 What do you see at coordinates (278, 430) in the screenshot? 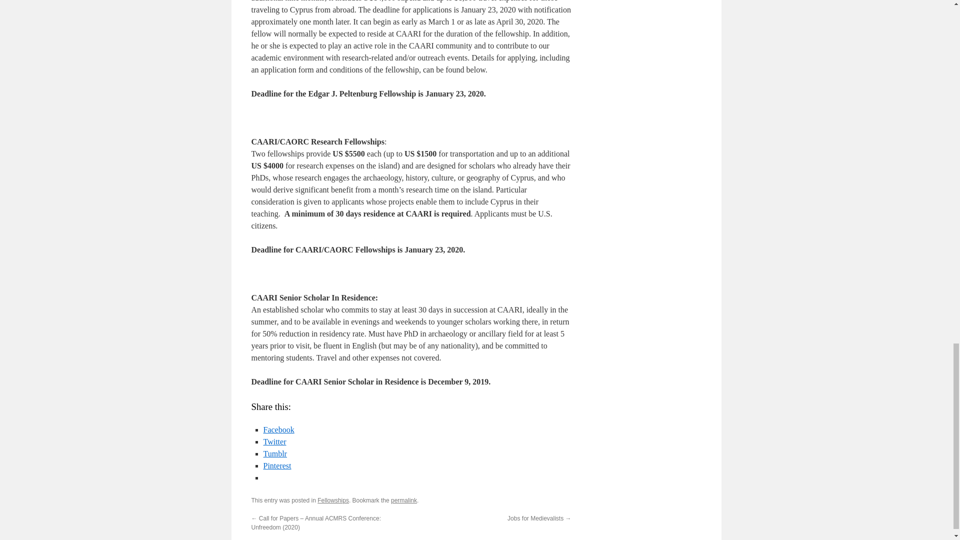
I see `Facebook` at bounding box center [278, 430].